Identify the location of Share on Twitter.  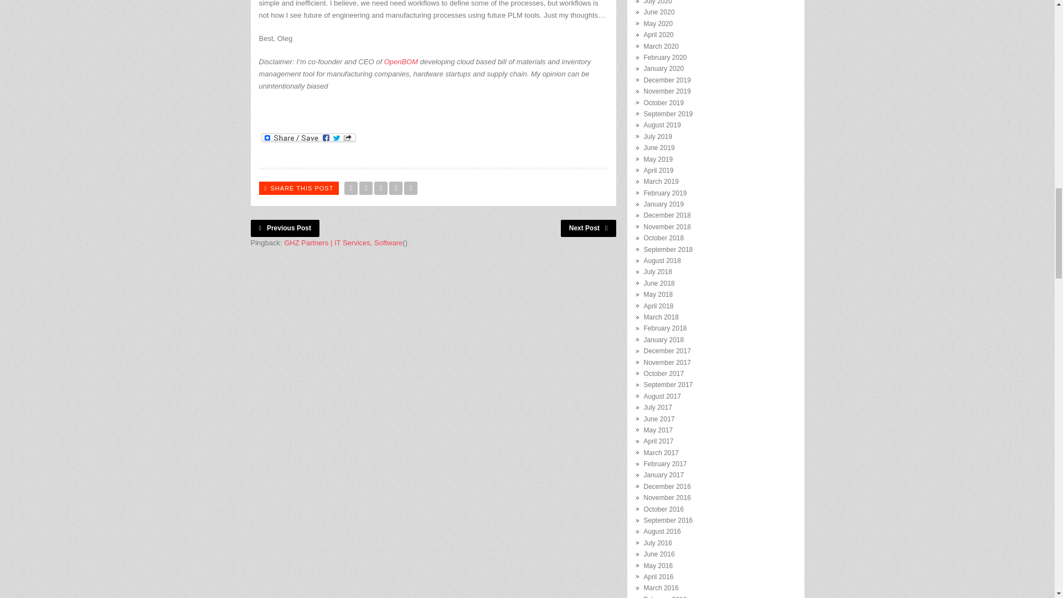
(351, 188).